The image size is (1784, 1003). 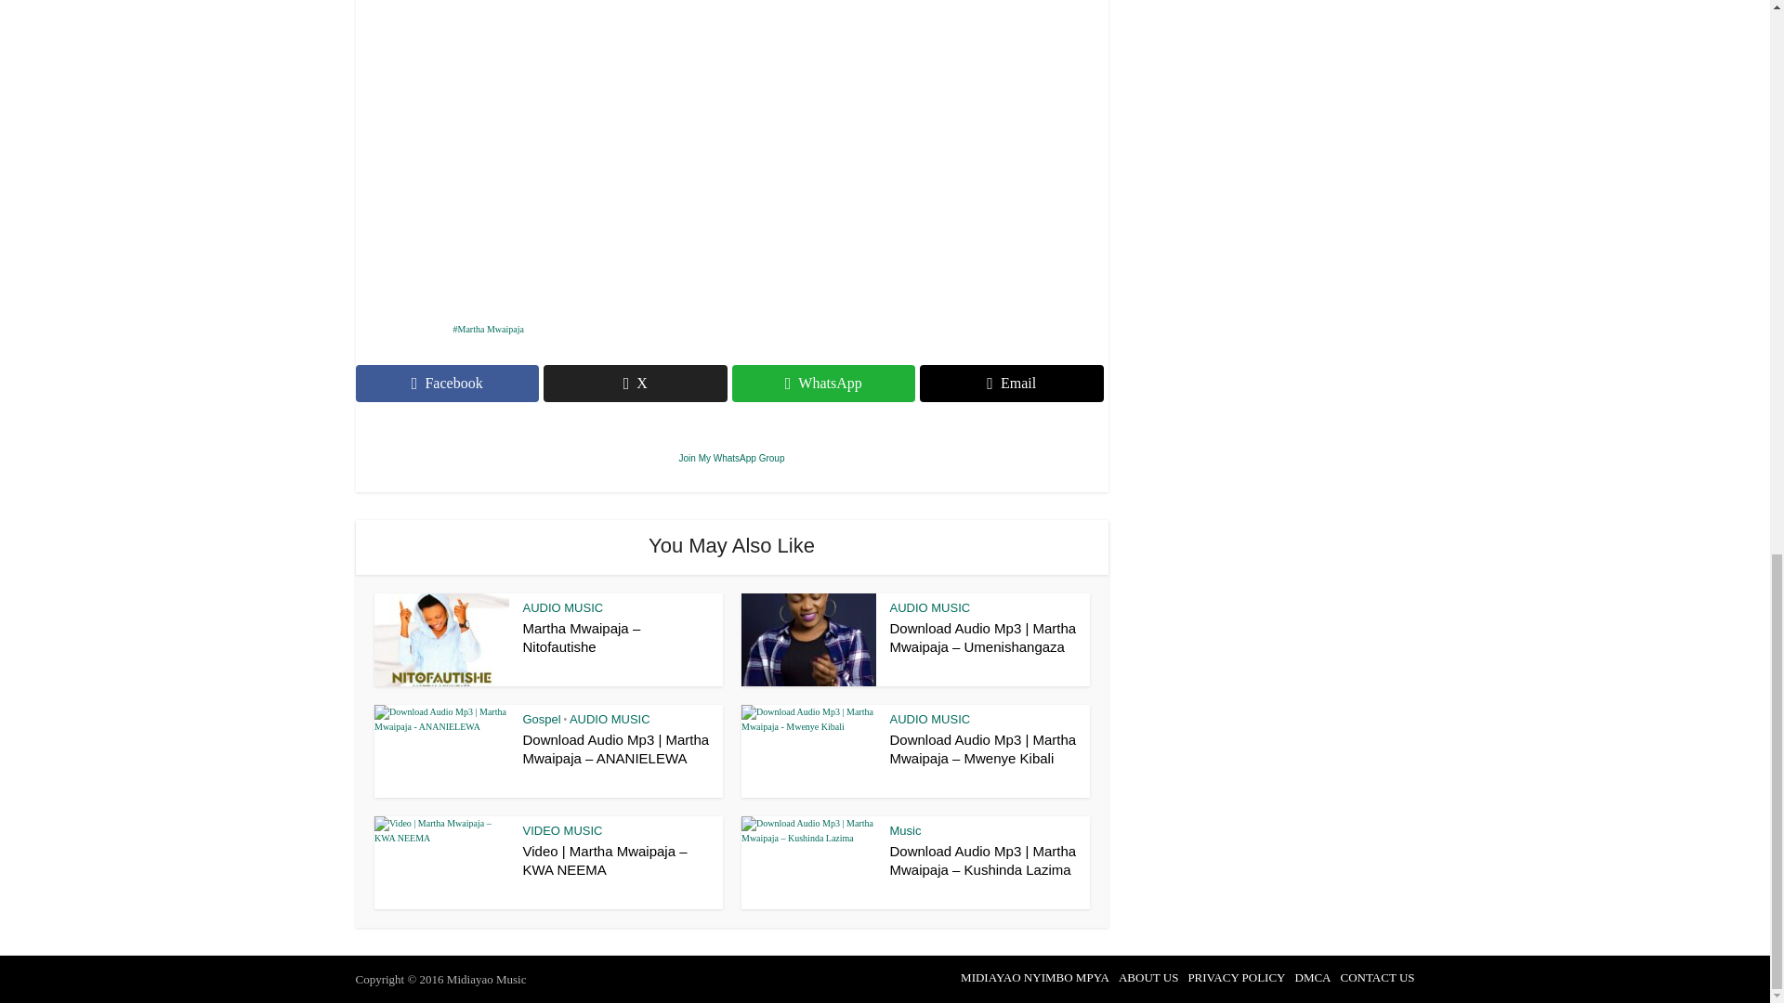 I want to click on AUDIO MUSIC, so click(x=562, y=607).